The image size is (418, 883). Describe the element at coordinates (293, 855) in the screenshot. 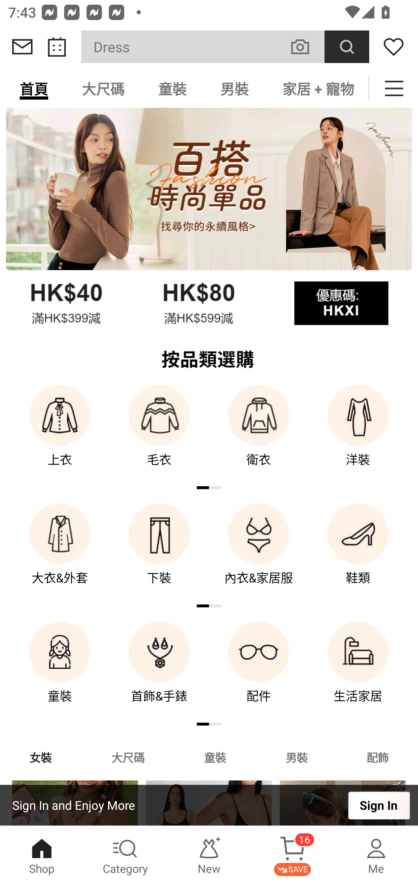

I see `Cart 16 SAVE` at that location.